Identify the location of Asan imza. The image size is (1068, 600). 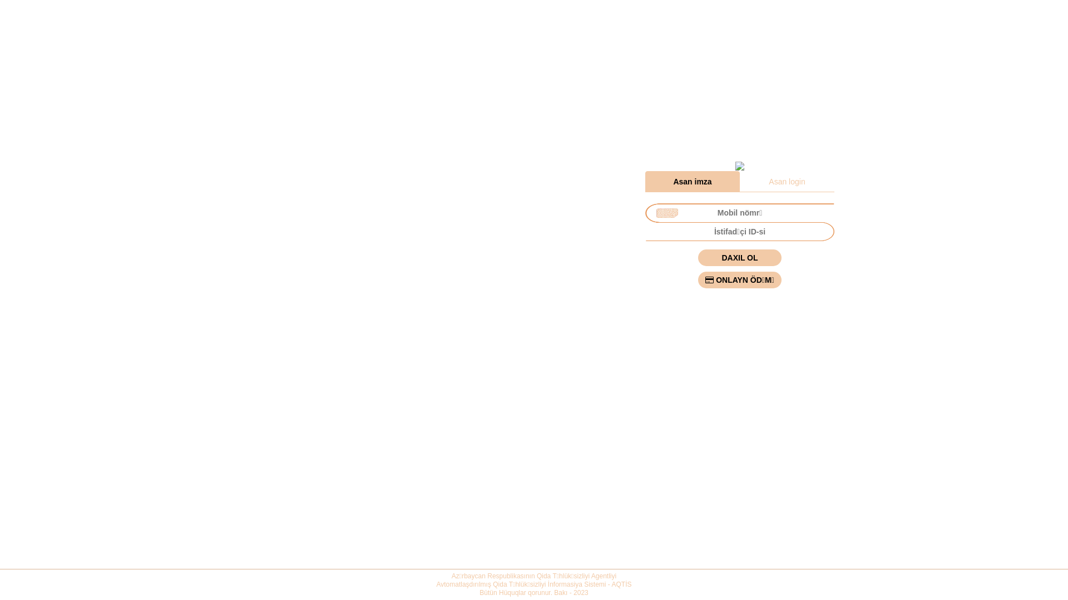
(693, 182).